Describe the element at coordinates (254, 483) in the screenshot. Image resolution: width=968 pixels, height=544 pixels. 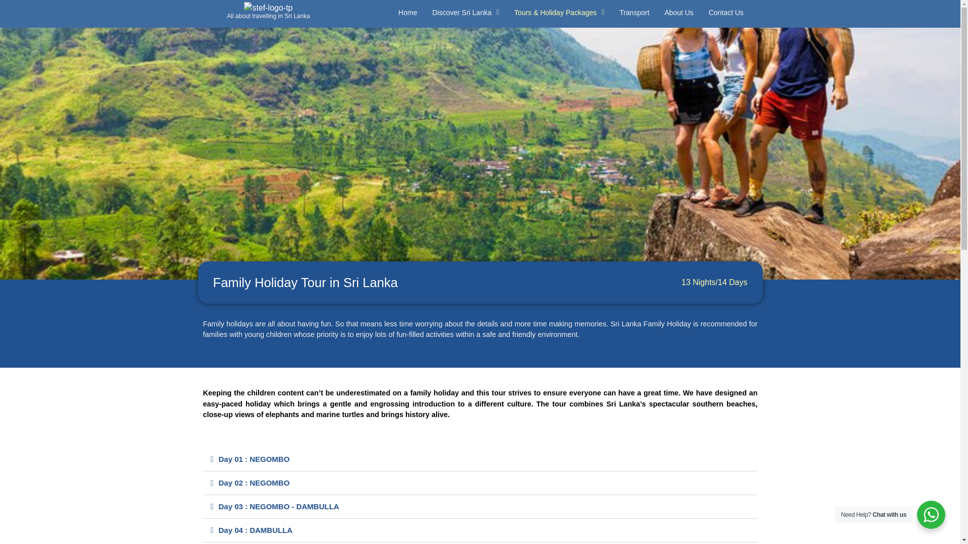
I see `Day 02 : NEGOMBO` at that location.